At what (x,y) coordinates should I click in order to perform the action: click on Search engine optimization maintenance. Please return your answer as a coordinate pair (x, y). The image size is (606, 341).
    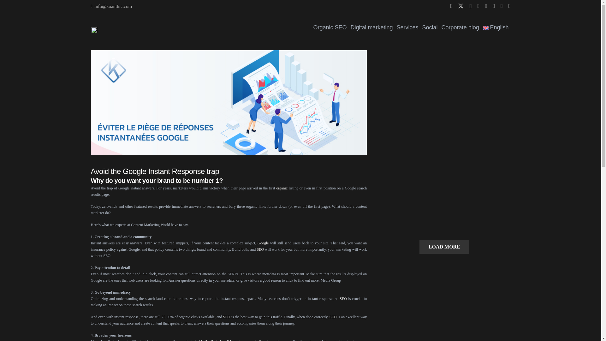
    Looking at the image, I should click on (227, 317).